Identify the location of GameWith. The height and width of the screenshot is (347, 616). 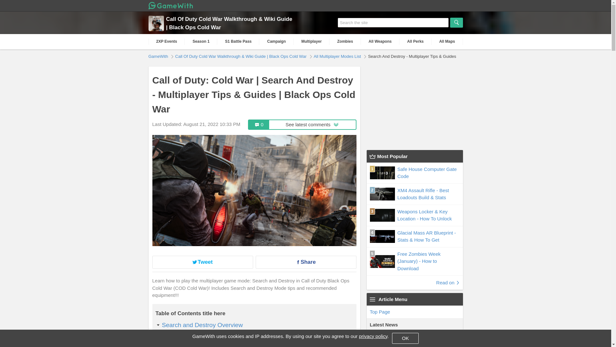
(159, 56).